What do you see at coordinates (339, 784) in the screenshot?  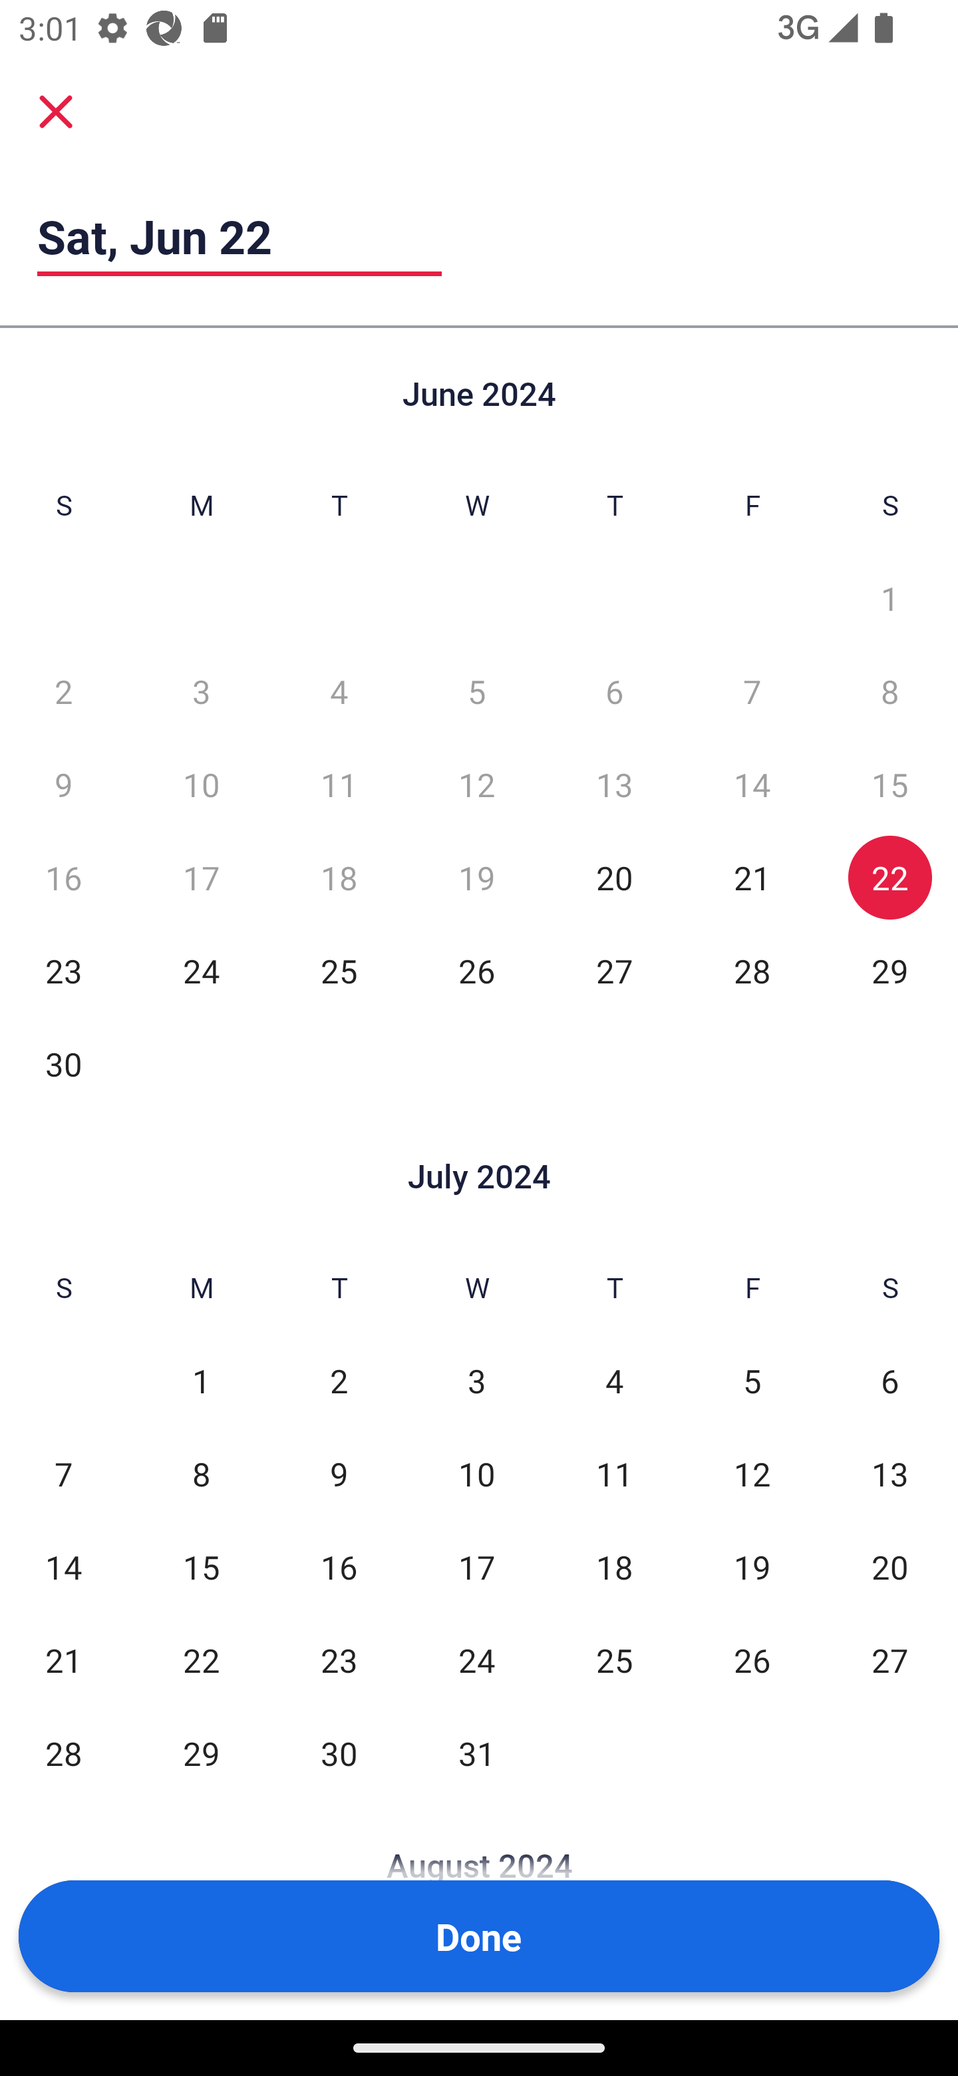 I see `11 Tue, Jun 11, Not Selected` at bounding box center [339, 784].